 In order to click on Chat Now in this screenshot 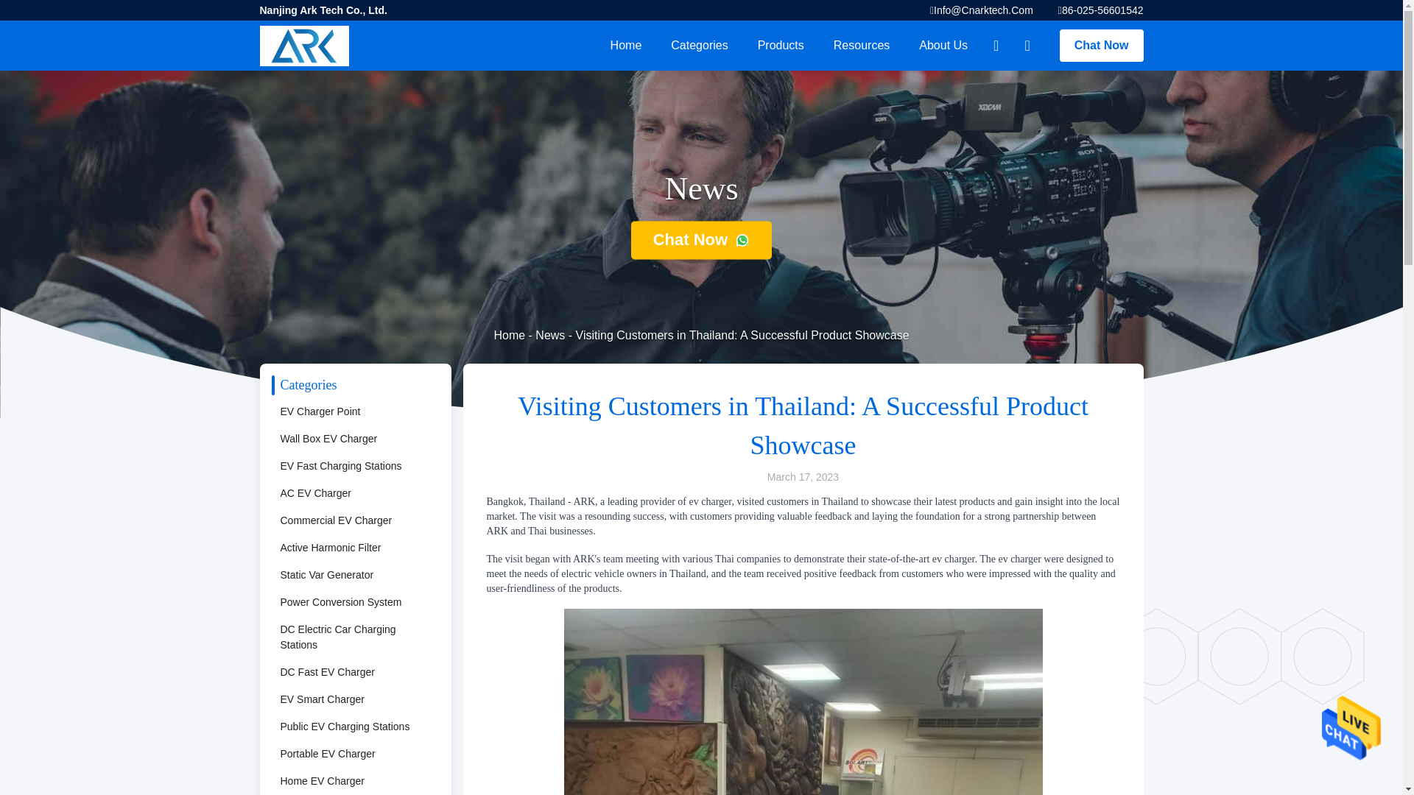, I will do `click(1102, 46)`.